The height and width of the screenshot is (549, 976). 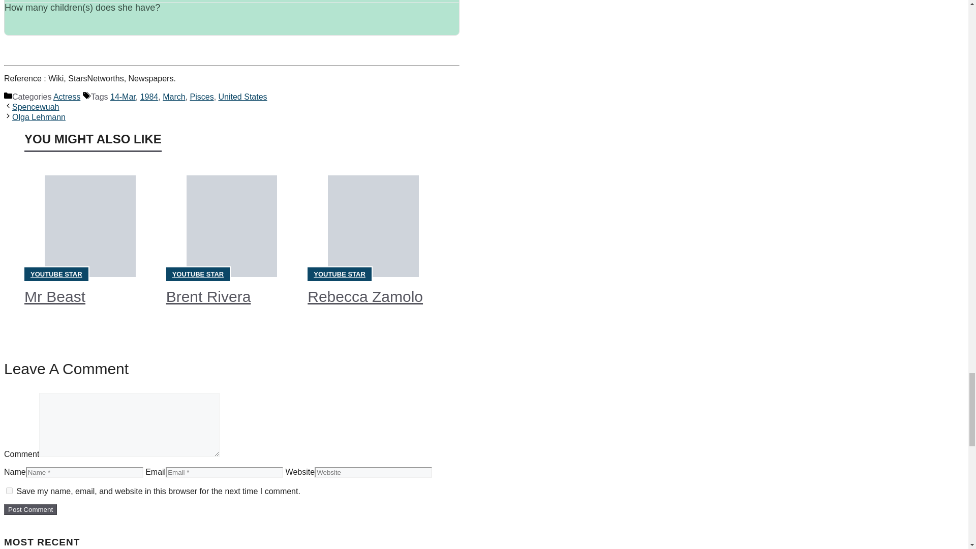 I want to click on Spencewuah, so click(x=36, y=107).